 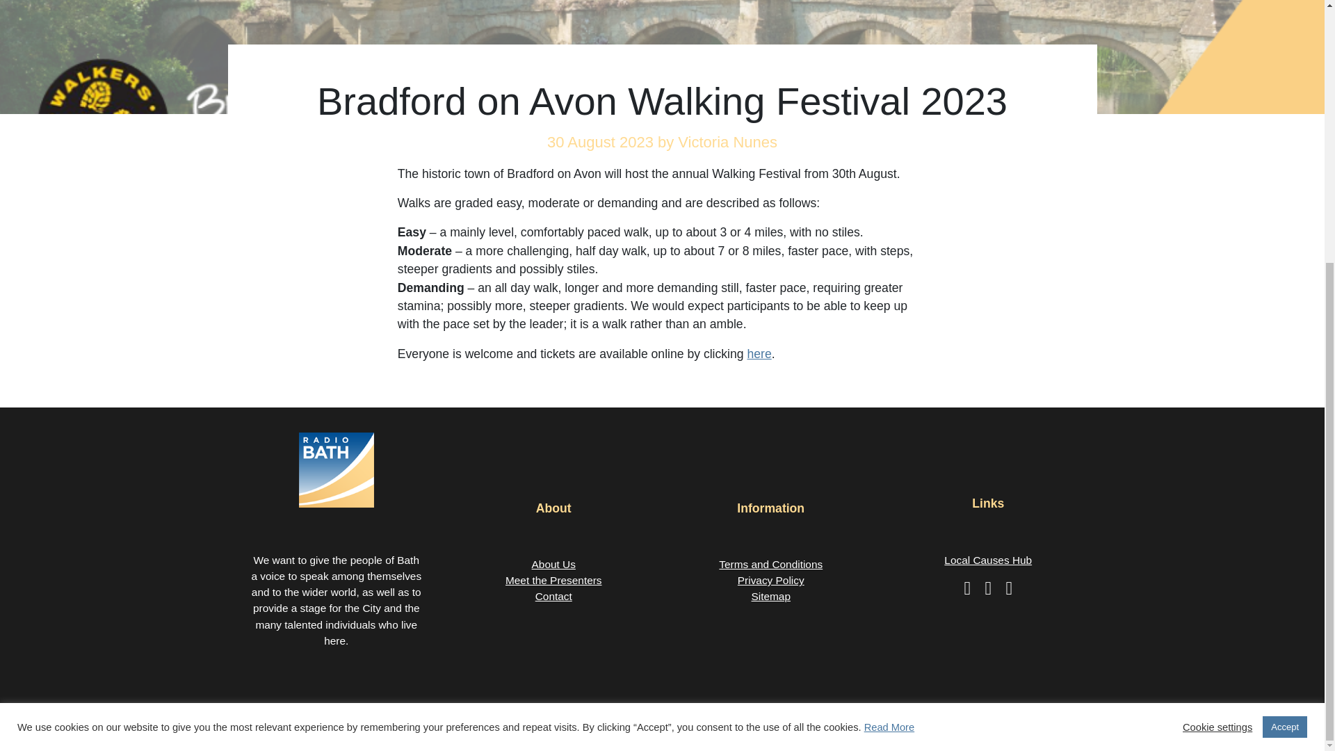 What do you see at coordinates (553, 580) in the screenshot?
I see `Meet the Presenters` at bounding box center [553, 580].